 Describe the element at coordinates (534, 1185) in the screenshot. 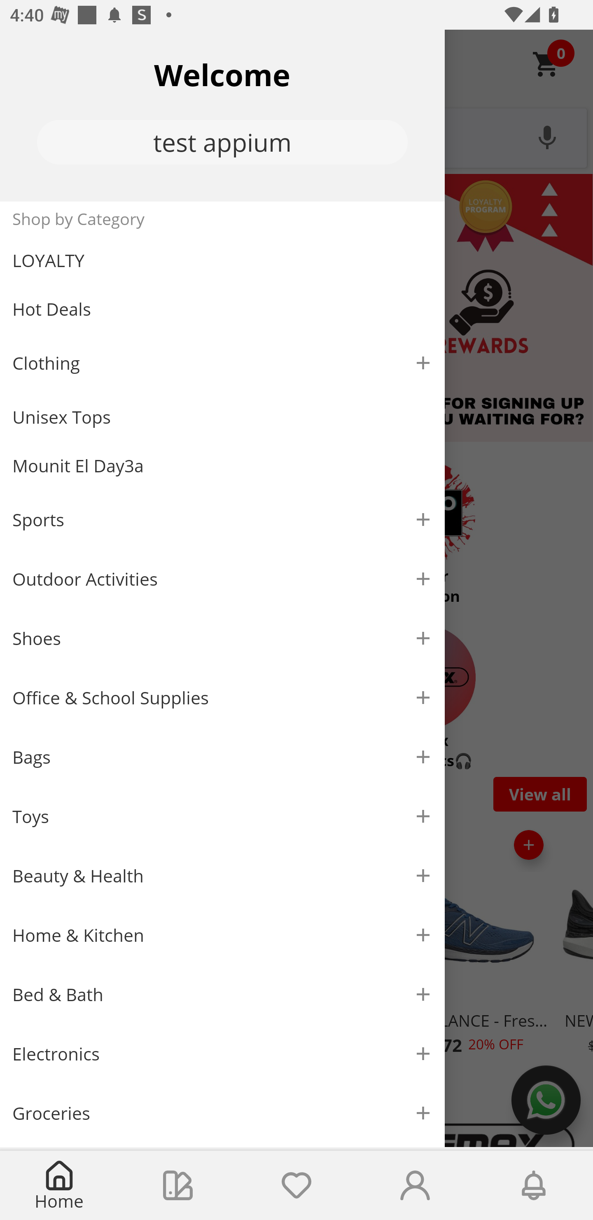

I see `Notifications` at that location.